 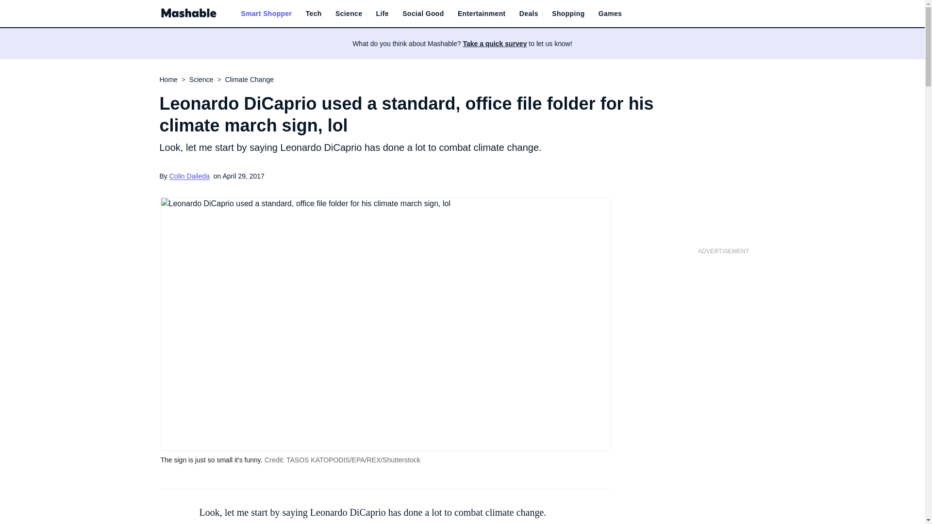 What do you see at coordinates (529, 14) in the screenshot?
I see `Deals` at bounding box center [529, 14].